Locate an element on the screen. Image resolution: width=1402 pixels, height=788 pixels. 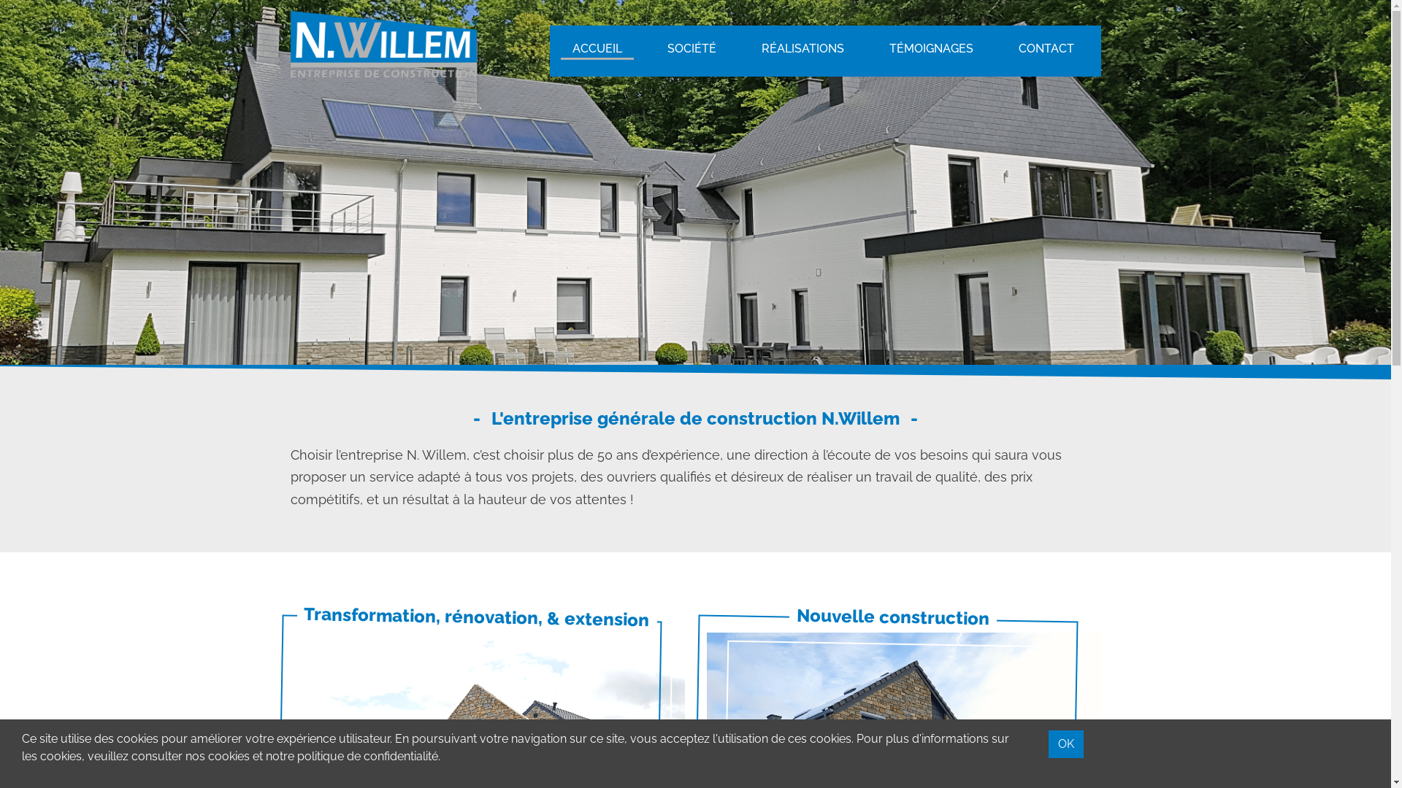
OK is located at coordinates (1066, 744).